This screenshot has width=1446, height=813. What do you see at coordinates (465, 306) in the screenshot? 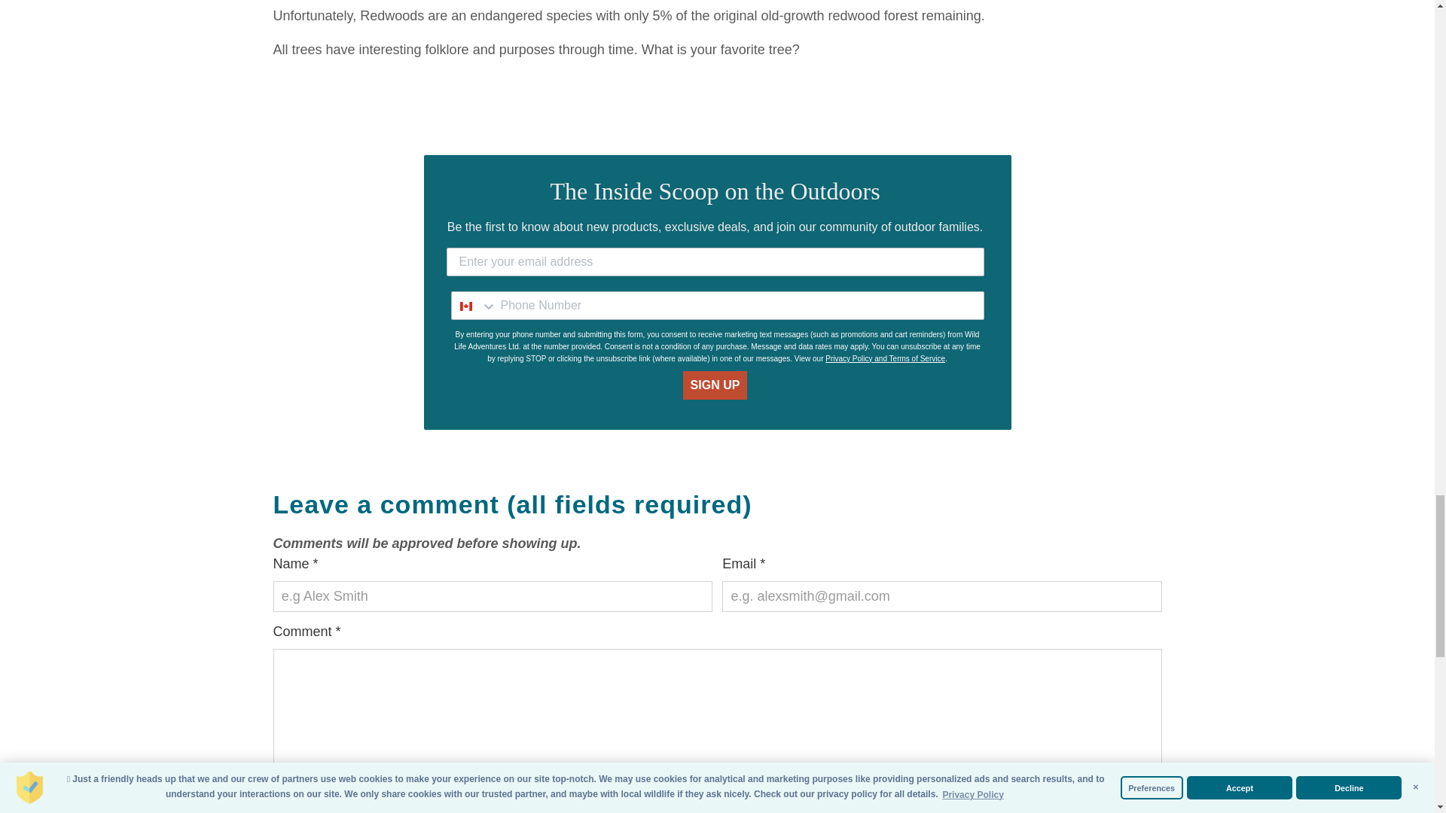
I see `Canada` at bounding box center [465, 306].